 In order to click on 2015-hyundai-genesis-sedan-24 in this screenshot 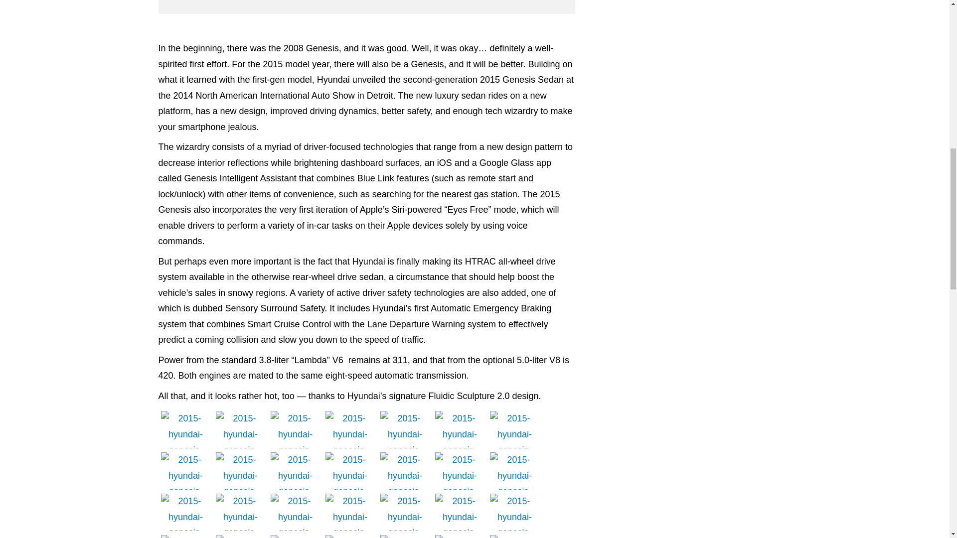, I will do `click(405, 429)`.